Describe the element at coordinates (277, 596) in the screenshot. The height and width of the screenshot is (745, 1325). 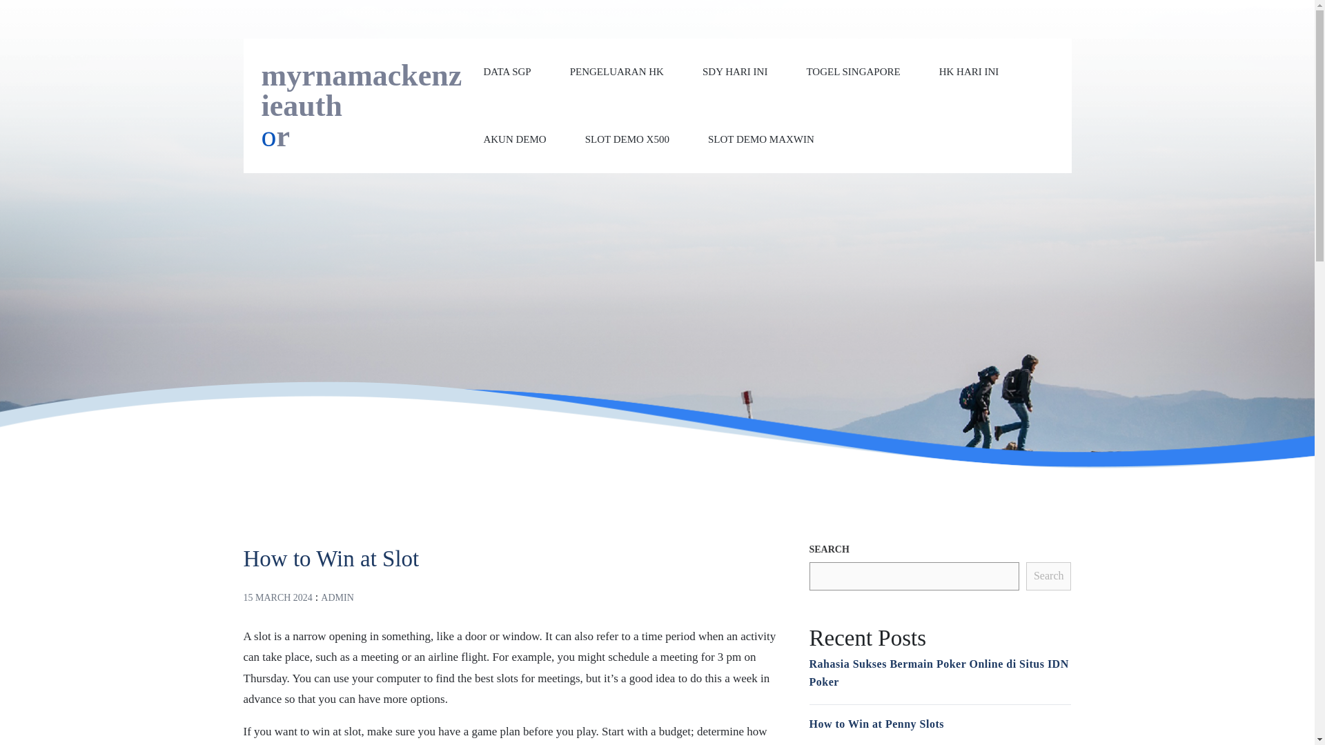
I see `15 MARCH 2024` at that location.